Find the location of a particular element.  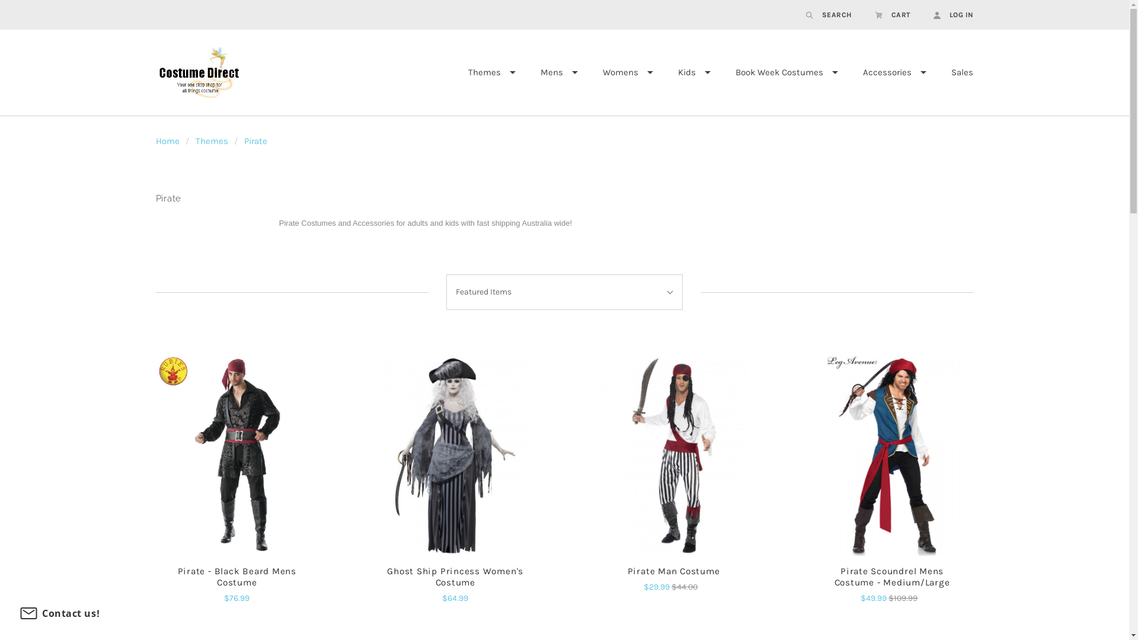

Themes is located at coordinates (491, 73).